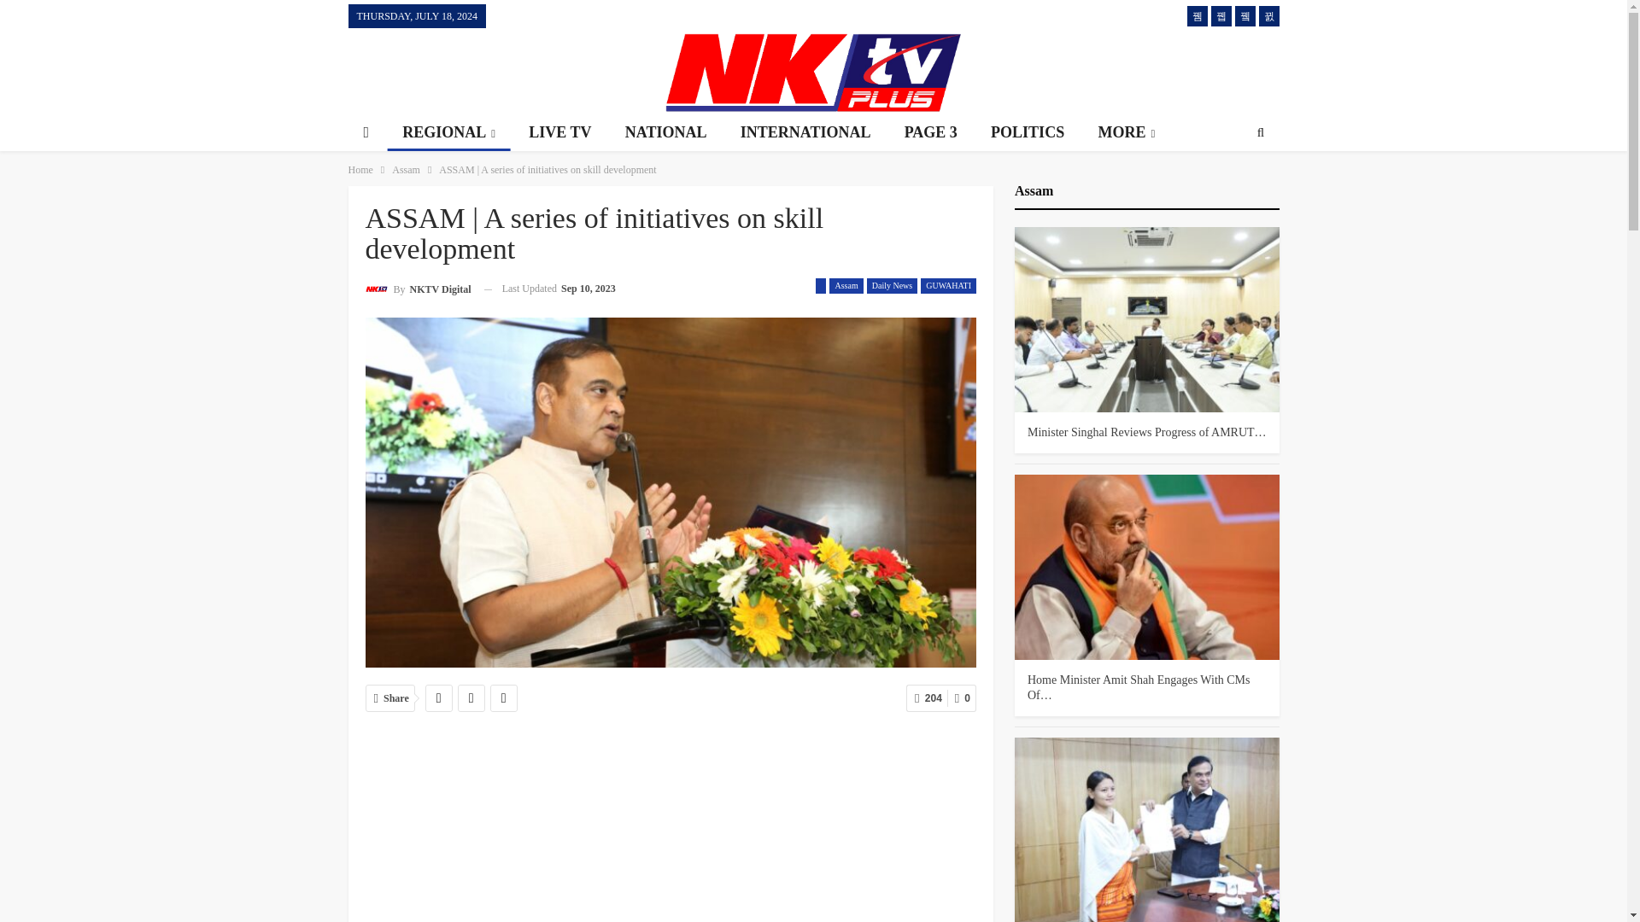  I want to click on POLITICS, so click(1027, 132).